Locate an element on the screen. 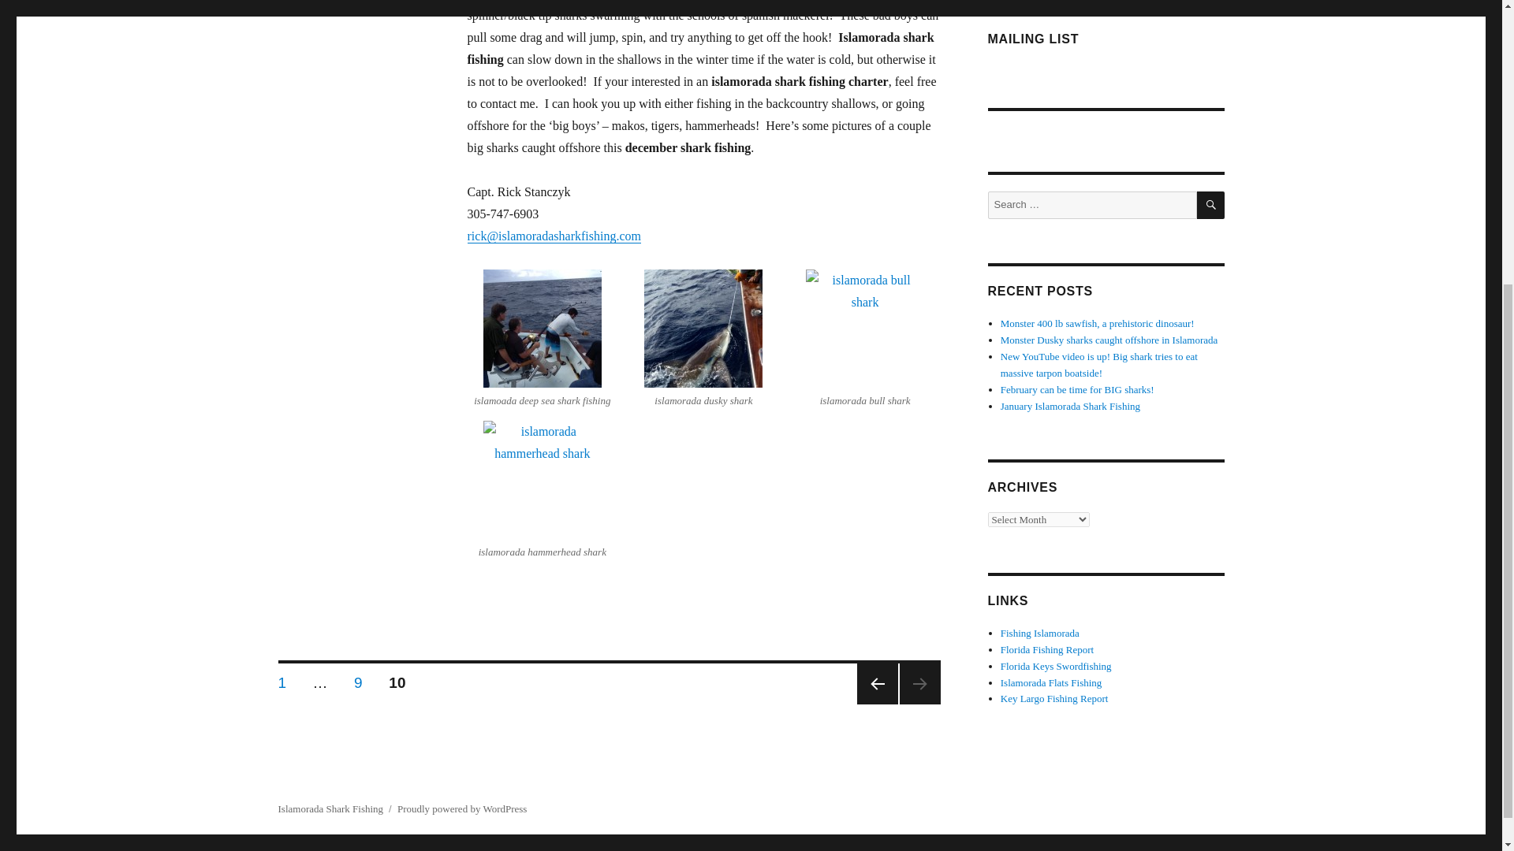 The width and height of the screenshot is (1514, 851). Fishing Islamorada is located at coordinates (1056, 667).